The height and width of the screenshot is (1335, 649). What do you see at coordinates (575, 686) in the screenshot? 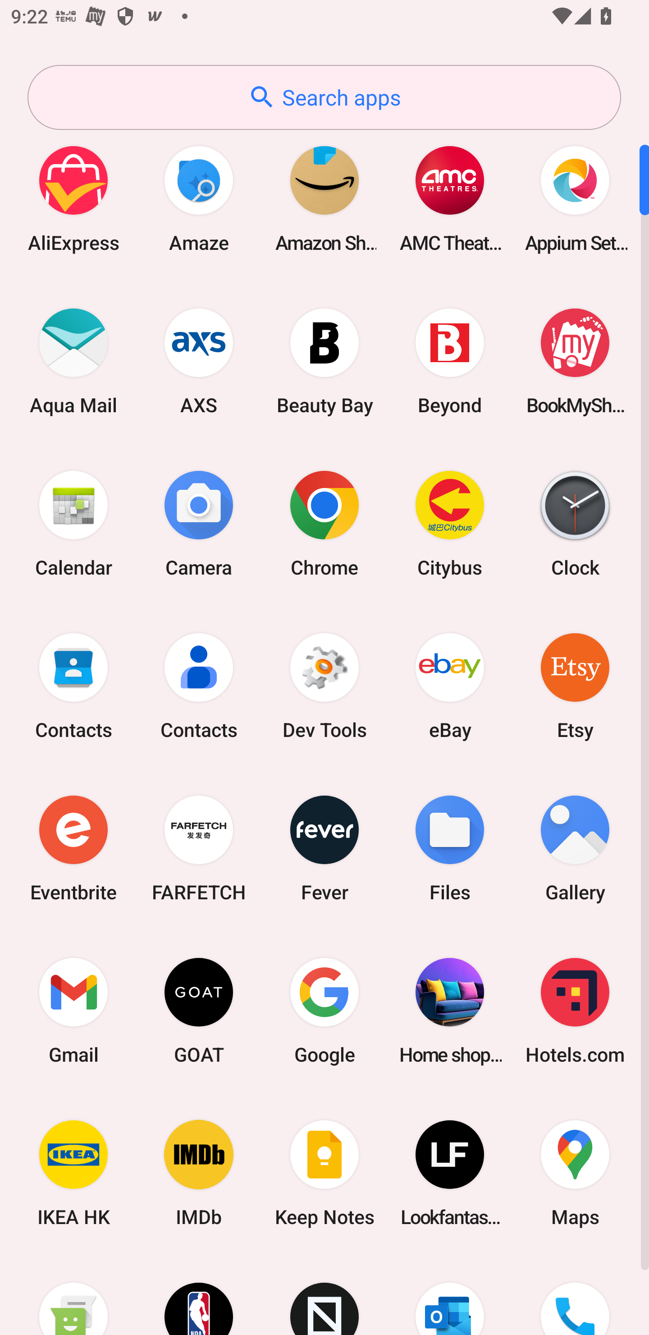
I see `Etsy` at bounding box center [575, 686].